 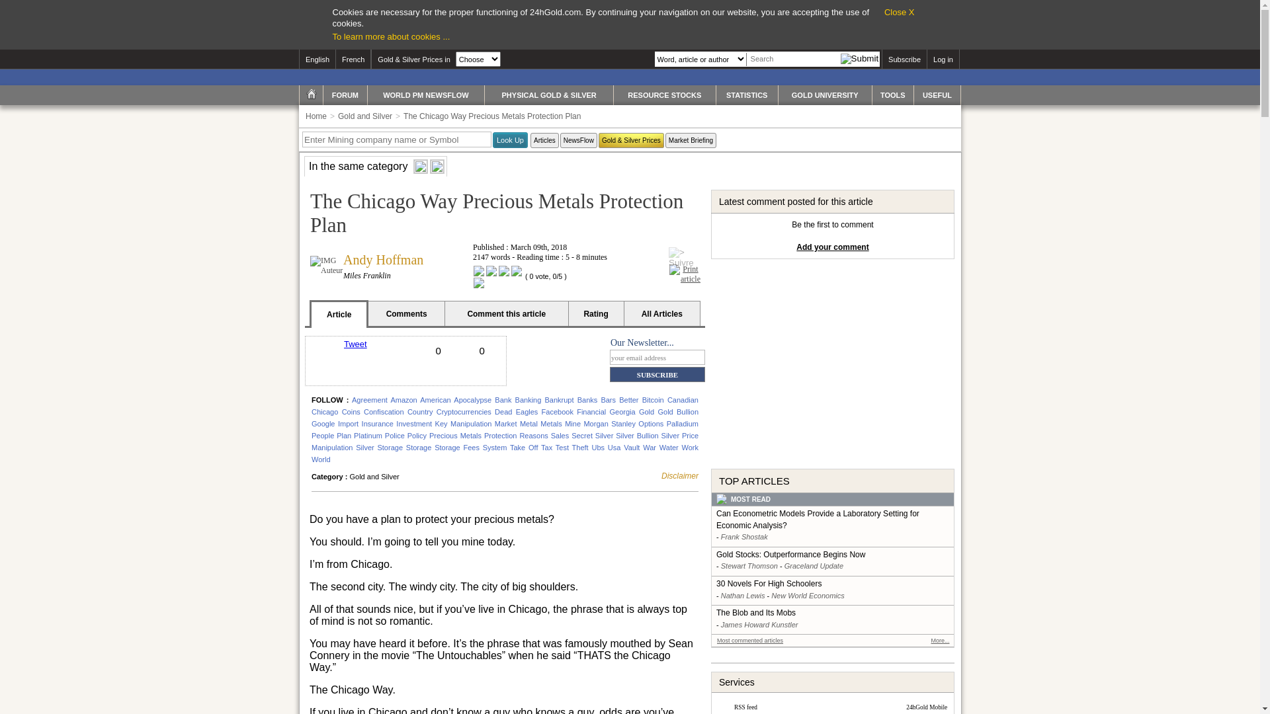 What do you see at coordinates (749, 566) in the screenshot?
I see `Stewart Thomson` at bounding box center [749, 566].